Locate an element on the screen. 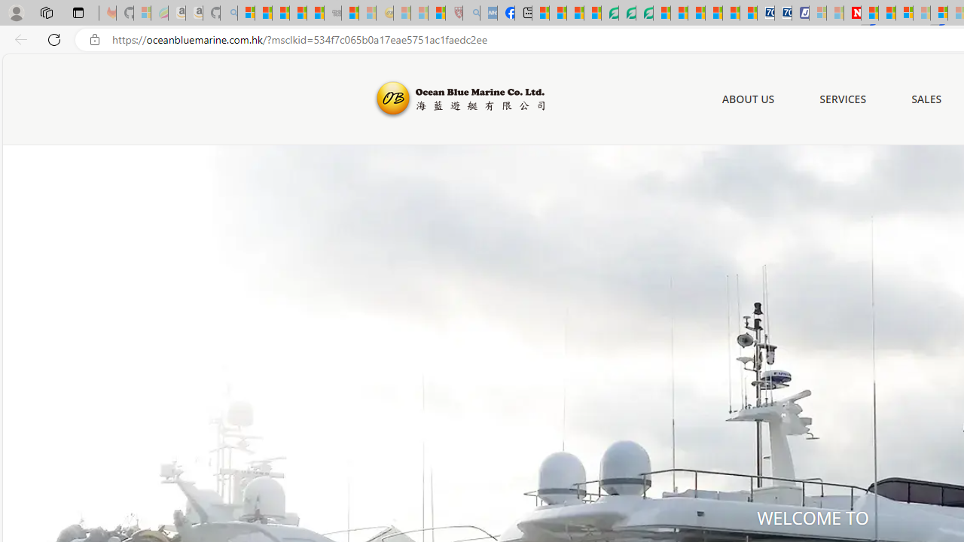 The width and height of the screenshot is (964, 542). LendingTree - Compare Lenders is located at coordinates (609, 14).